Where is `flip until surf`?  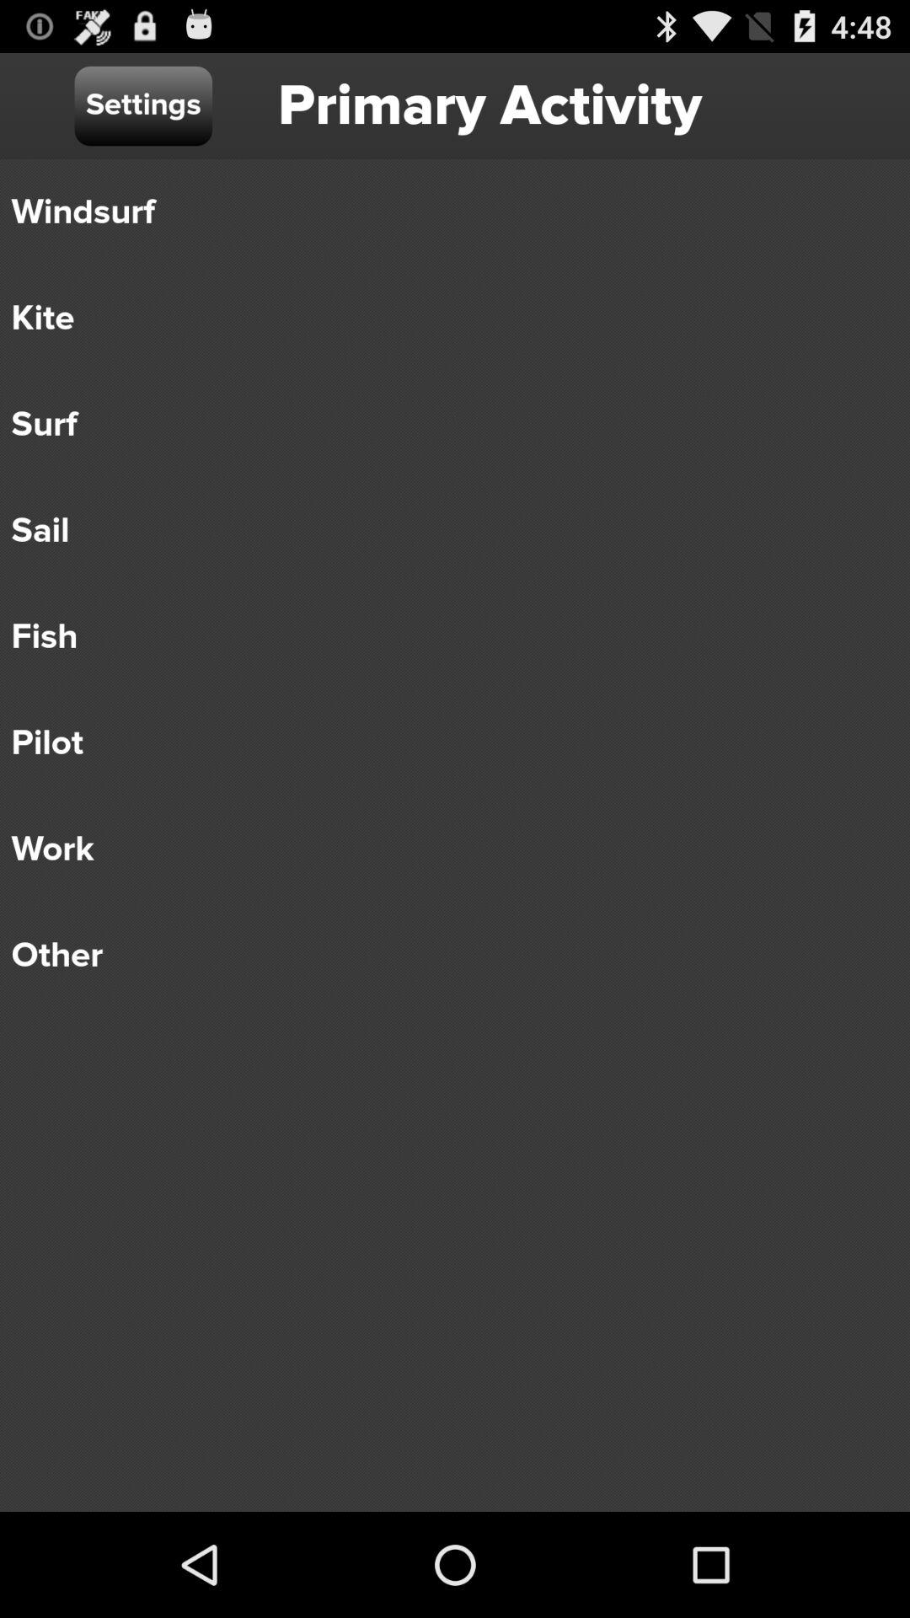 flip until surf is located at coordinates (443, 425).